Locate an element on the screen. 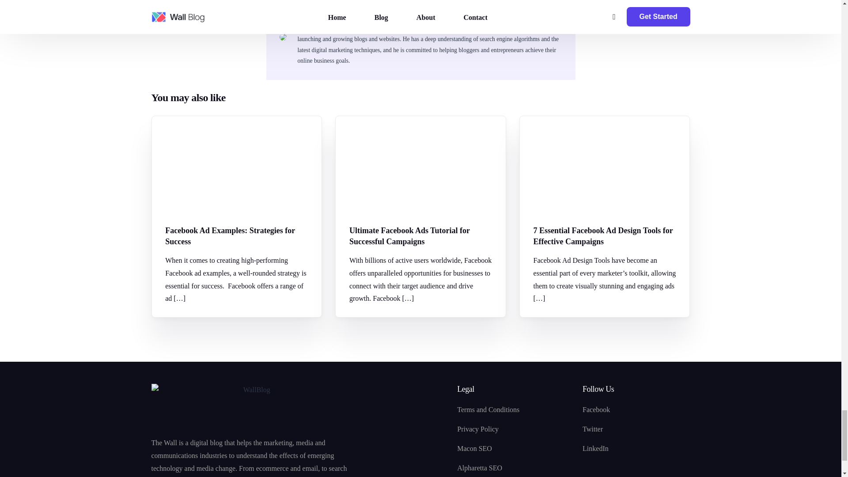 The width and height of the screenshot is (848, 477).  View Post: Facebook Ad Examples: Strategies for Success is located at coordinates (237, 164).